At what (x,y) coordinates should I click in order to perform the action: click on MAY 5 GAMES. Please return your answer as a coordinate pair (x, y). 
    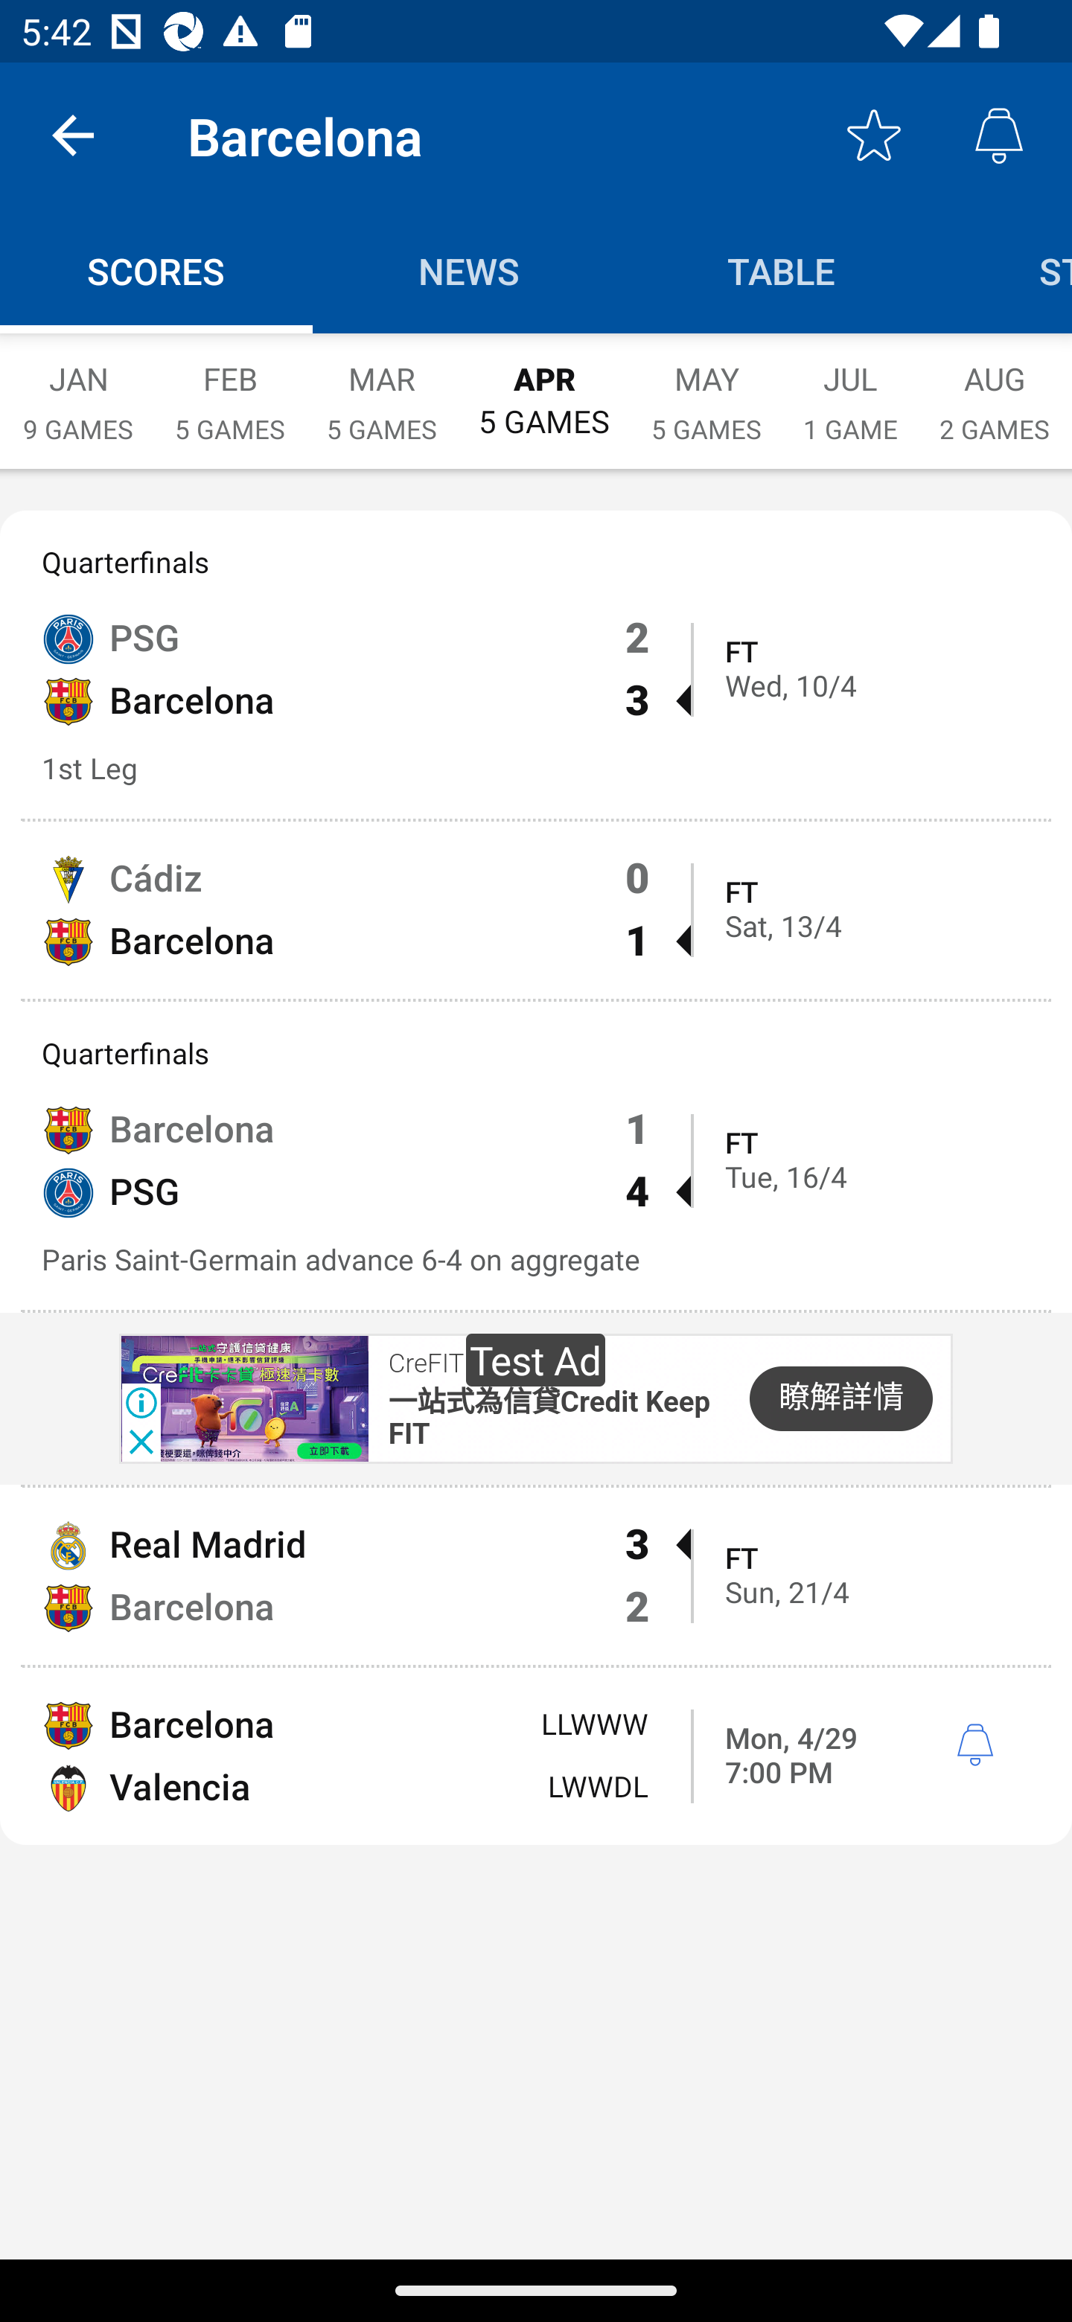
    Looking at the image, I should click on (706, 388).